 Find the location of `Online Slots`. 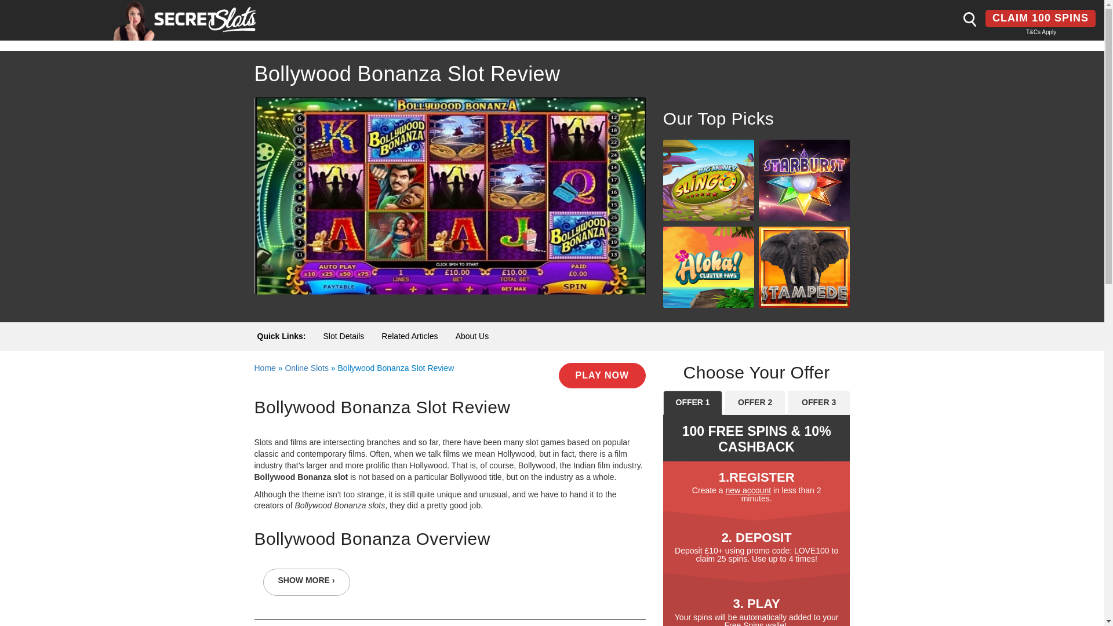

Online Slots is located at coordinates (306, 367).